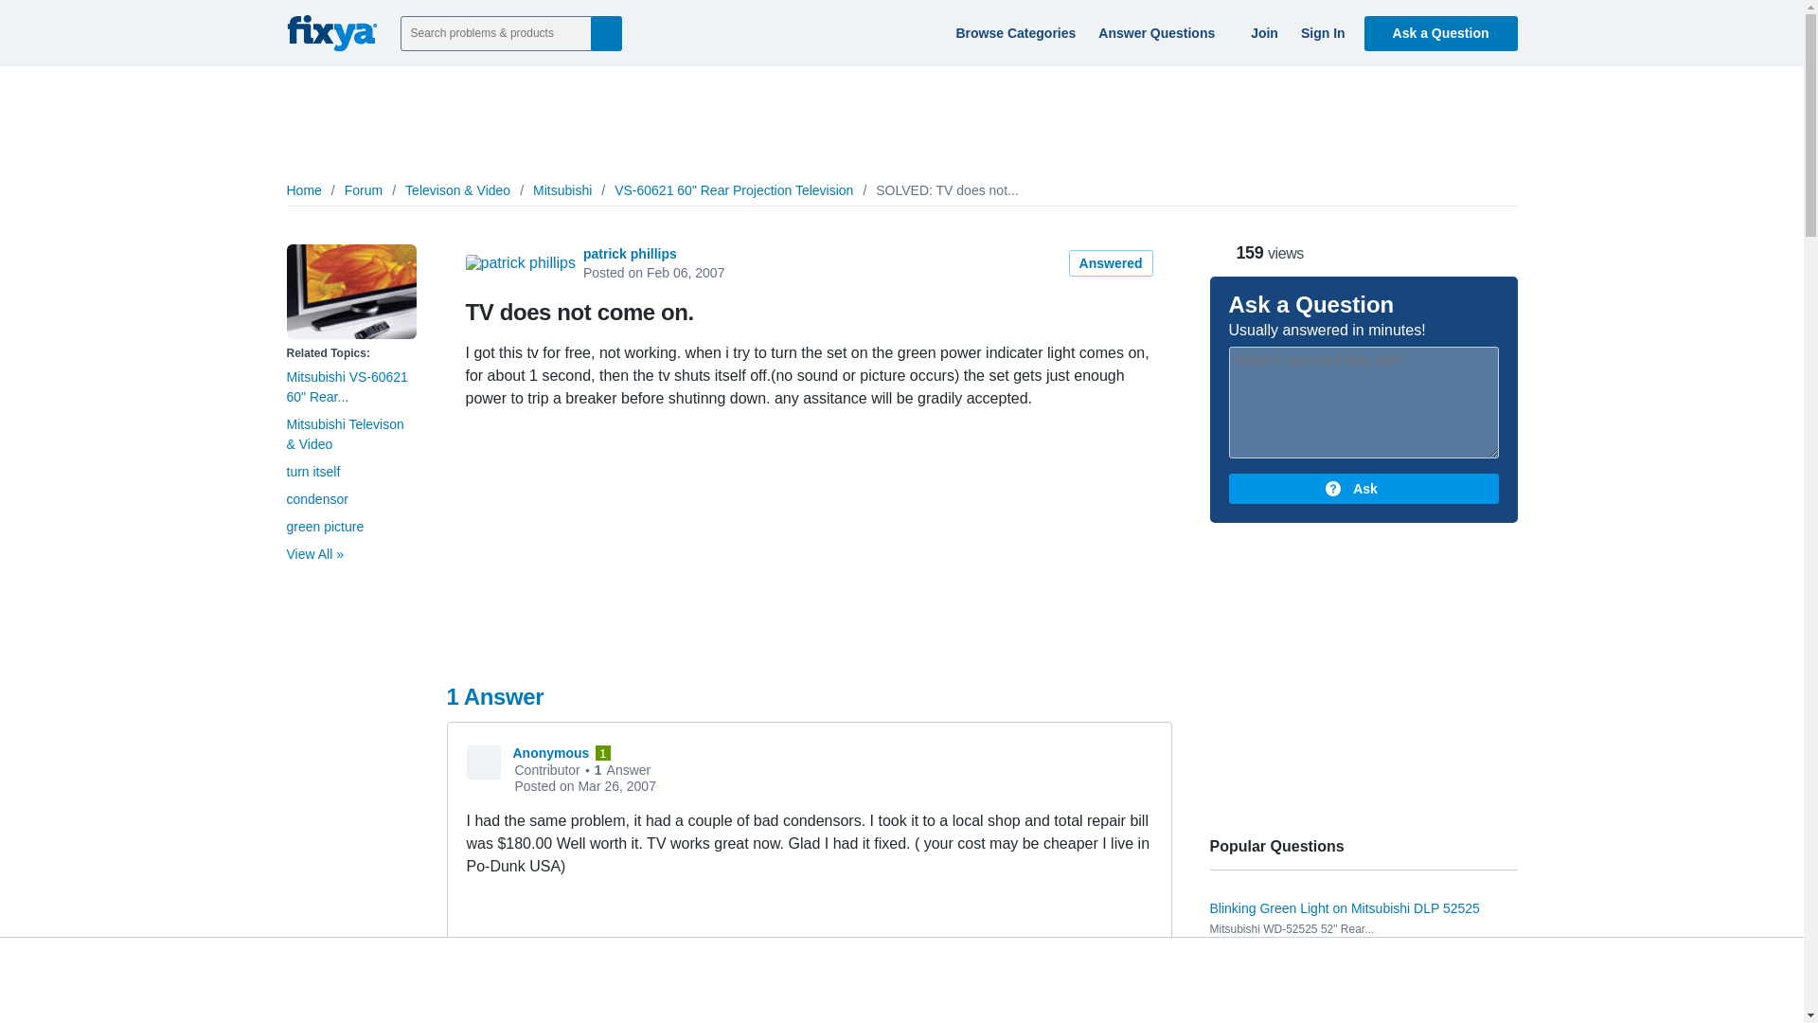 Image resolution: width=1818 pixels, height=1023 pixels. Describe the element at coordinates (1363, 489) in the screenshot. I see `Ask` at that location.